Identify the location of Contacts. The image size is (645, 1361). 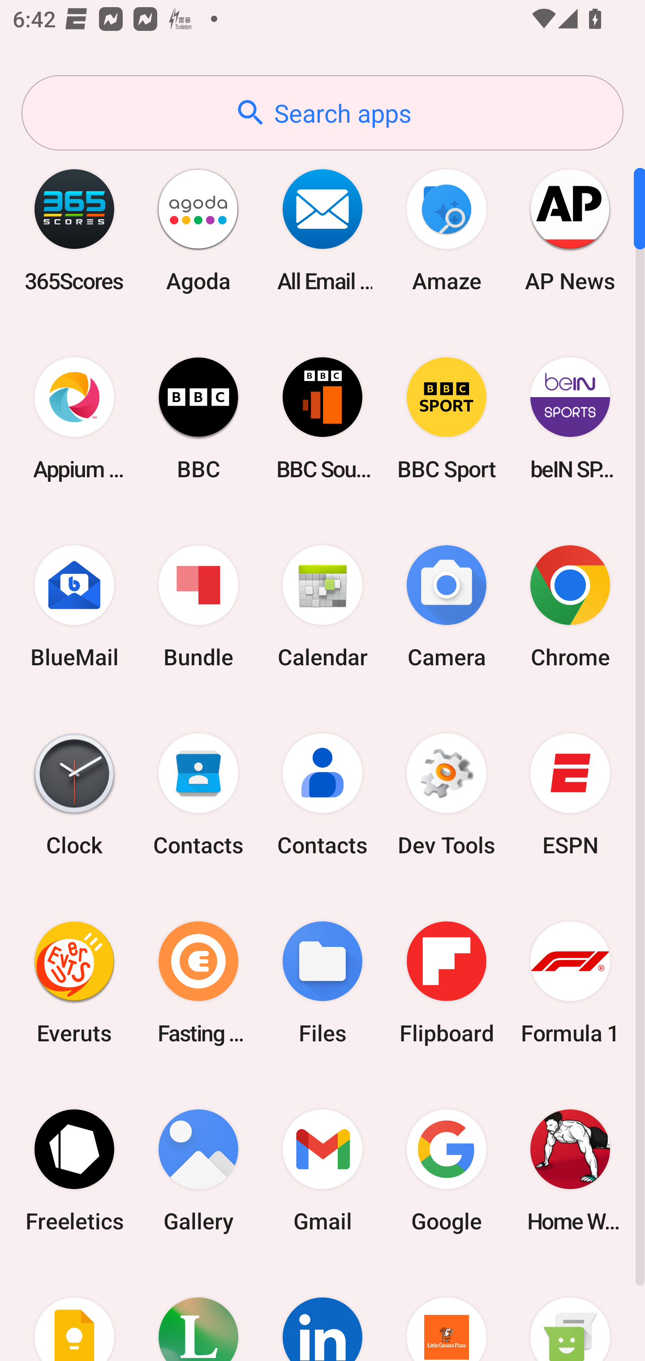
(198, 795).